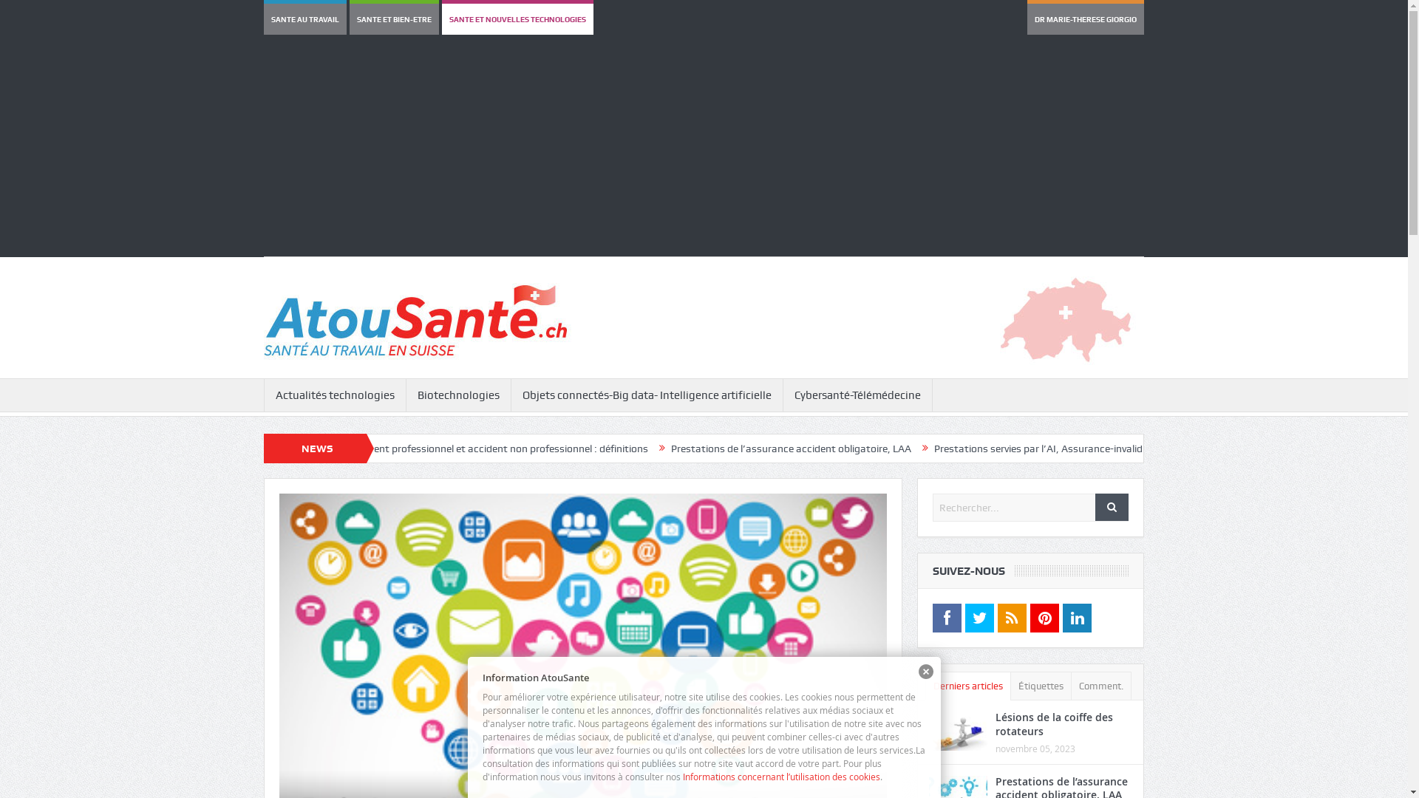 The height and width of the screenshot is (798, 1419). I want to click on Comment., so click(1101, 686).